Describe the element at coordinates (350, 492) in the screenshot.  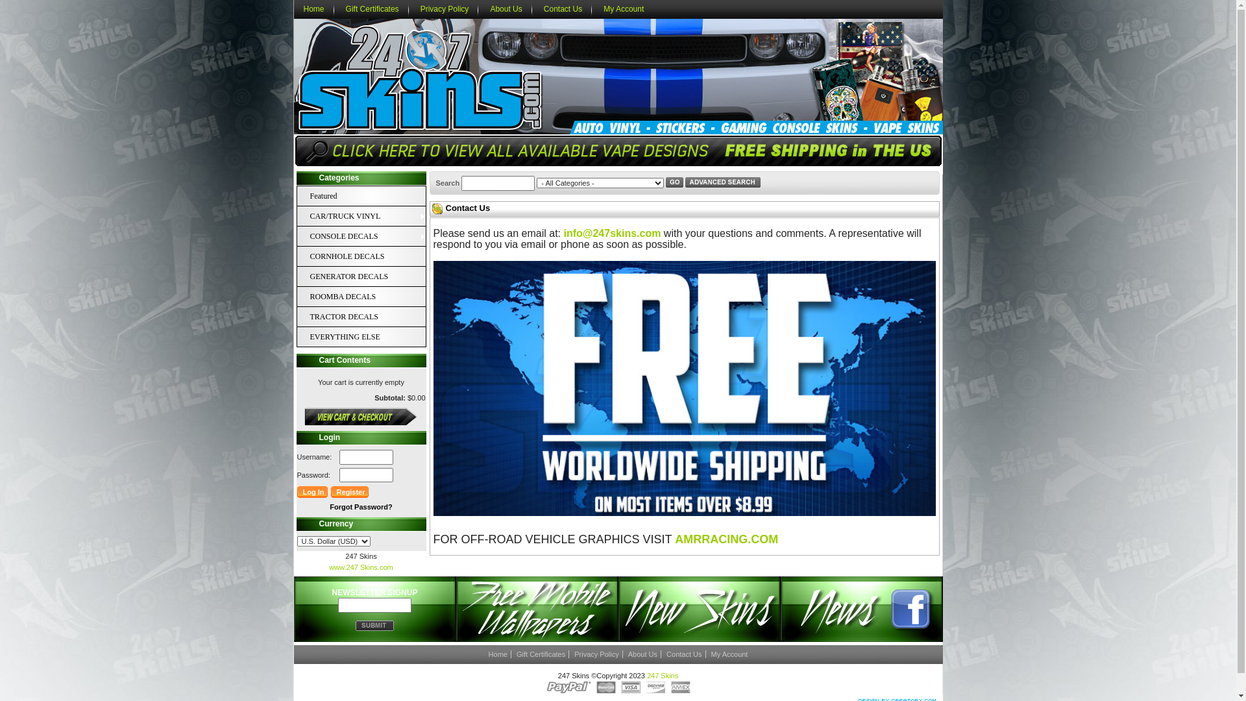
I see `Register` at that location.